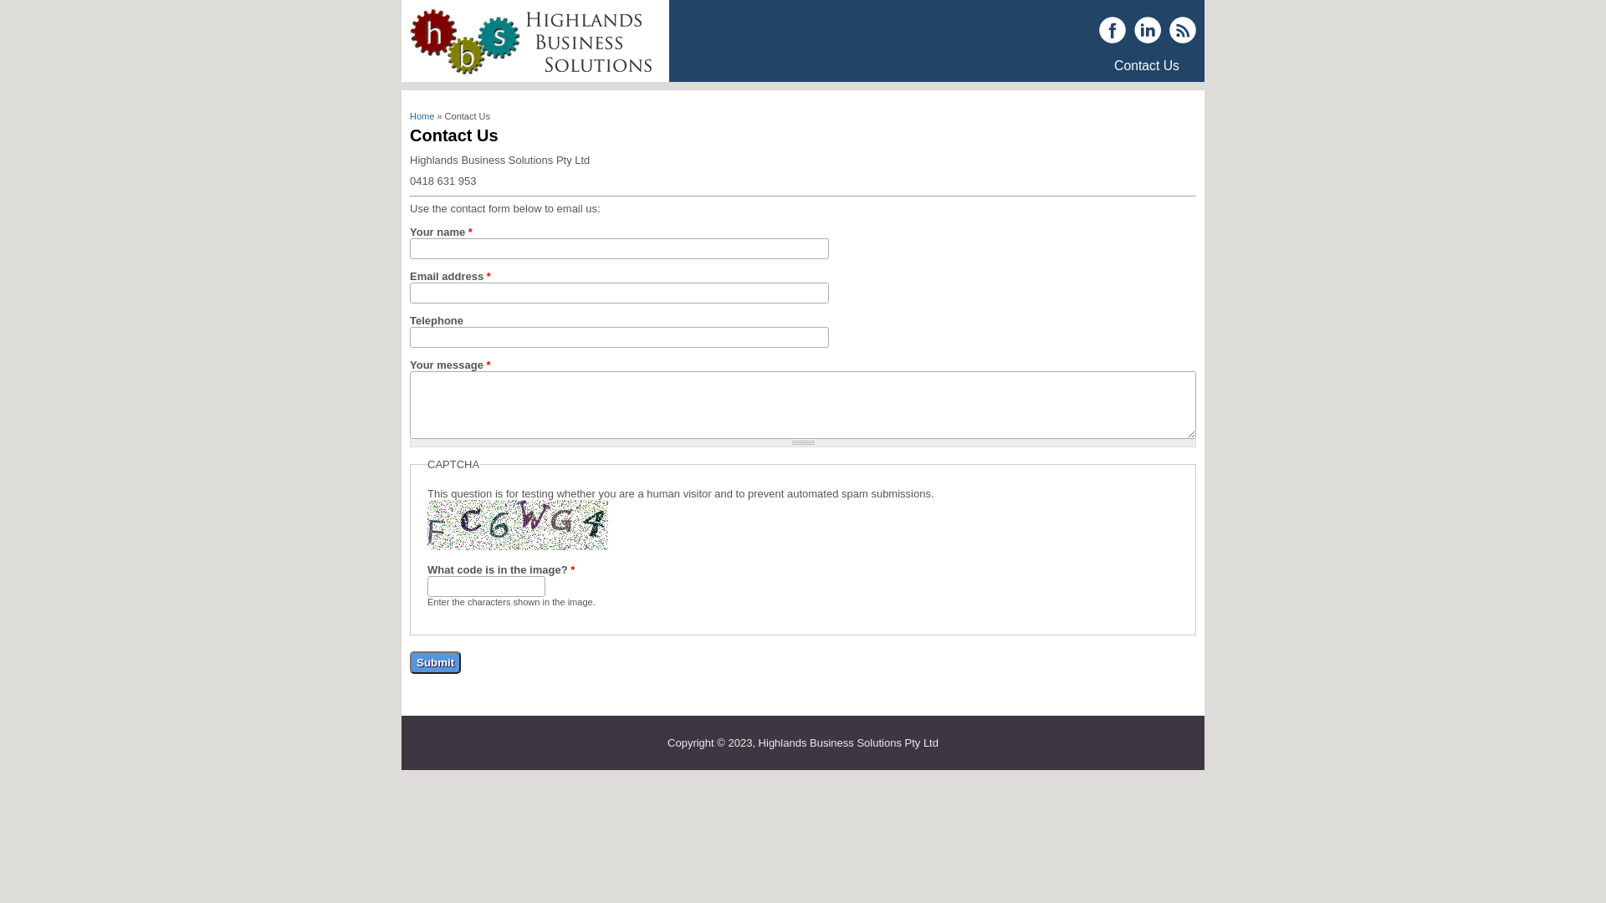  I want to click on Submit, so click(435, 662).